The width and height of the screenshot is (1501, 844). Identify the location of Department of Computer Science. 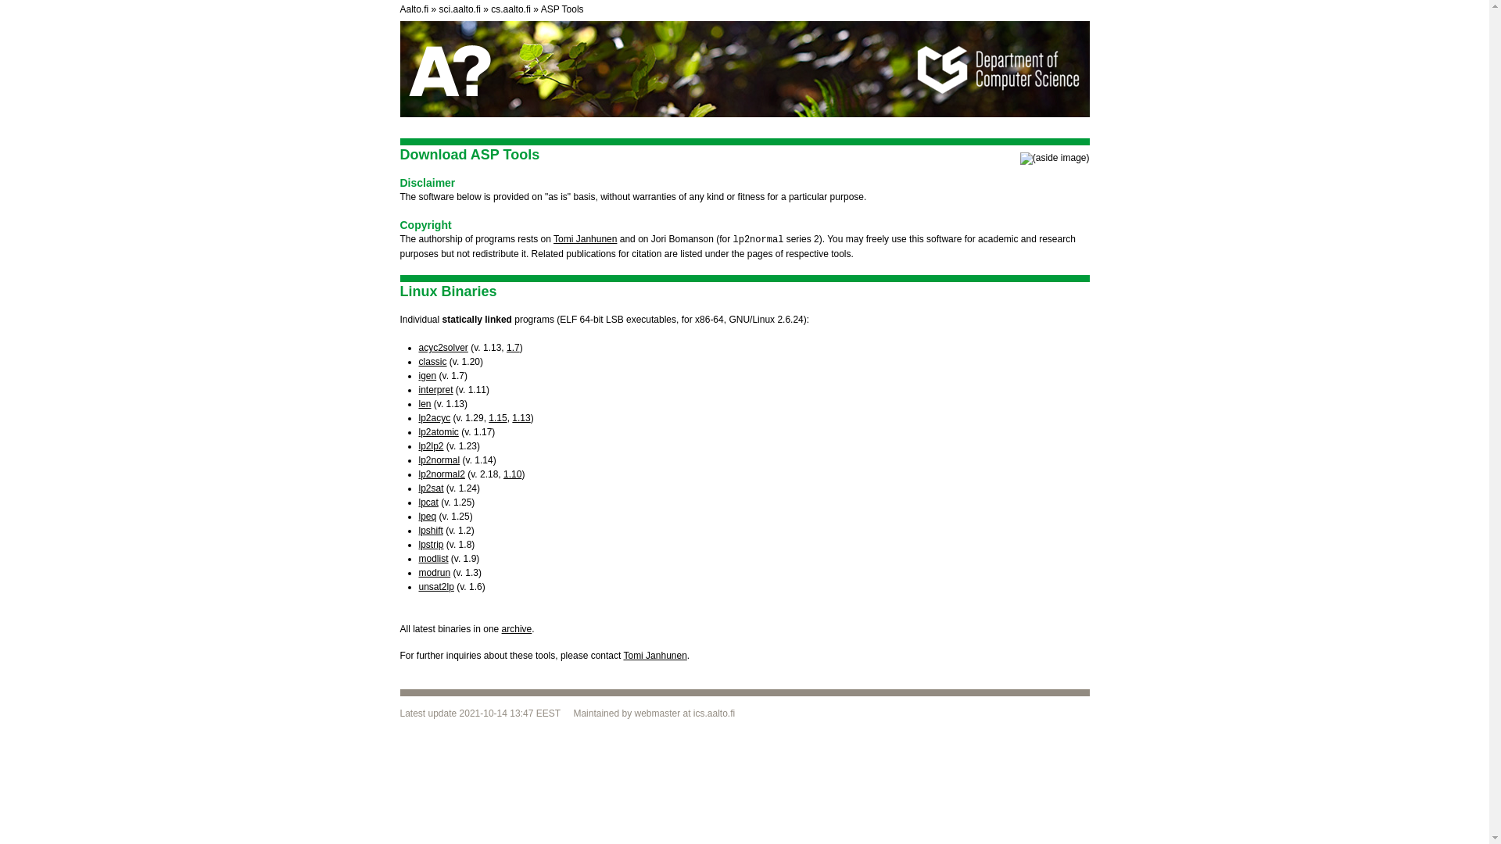
(510, 9).